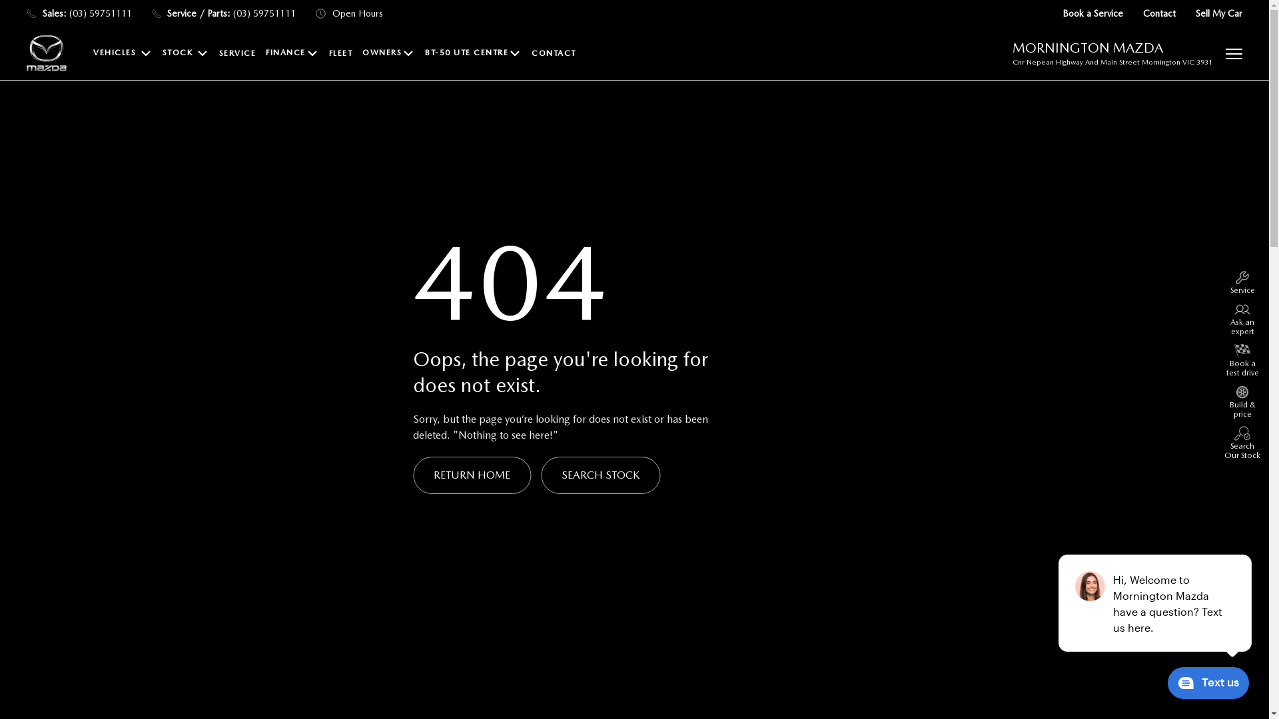 This screenshot has width=1279, height=719. What do you see at coordinates (349, 13) in the screenshot?
I see `Open Hours` at bounding box center [349, 13].